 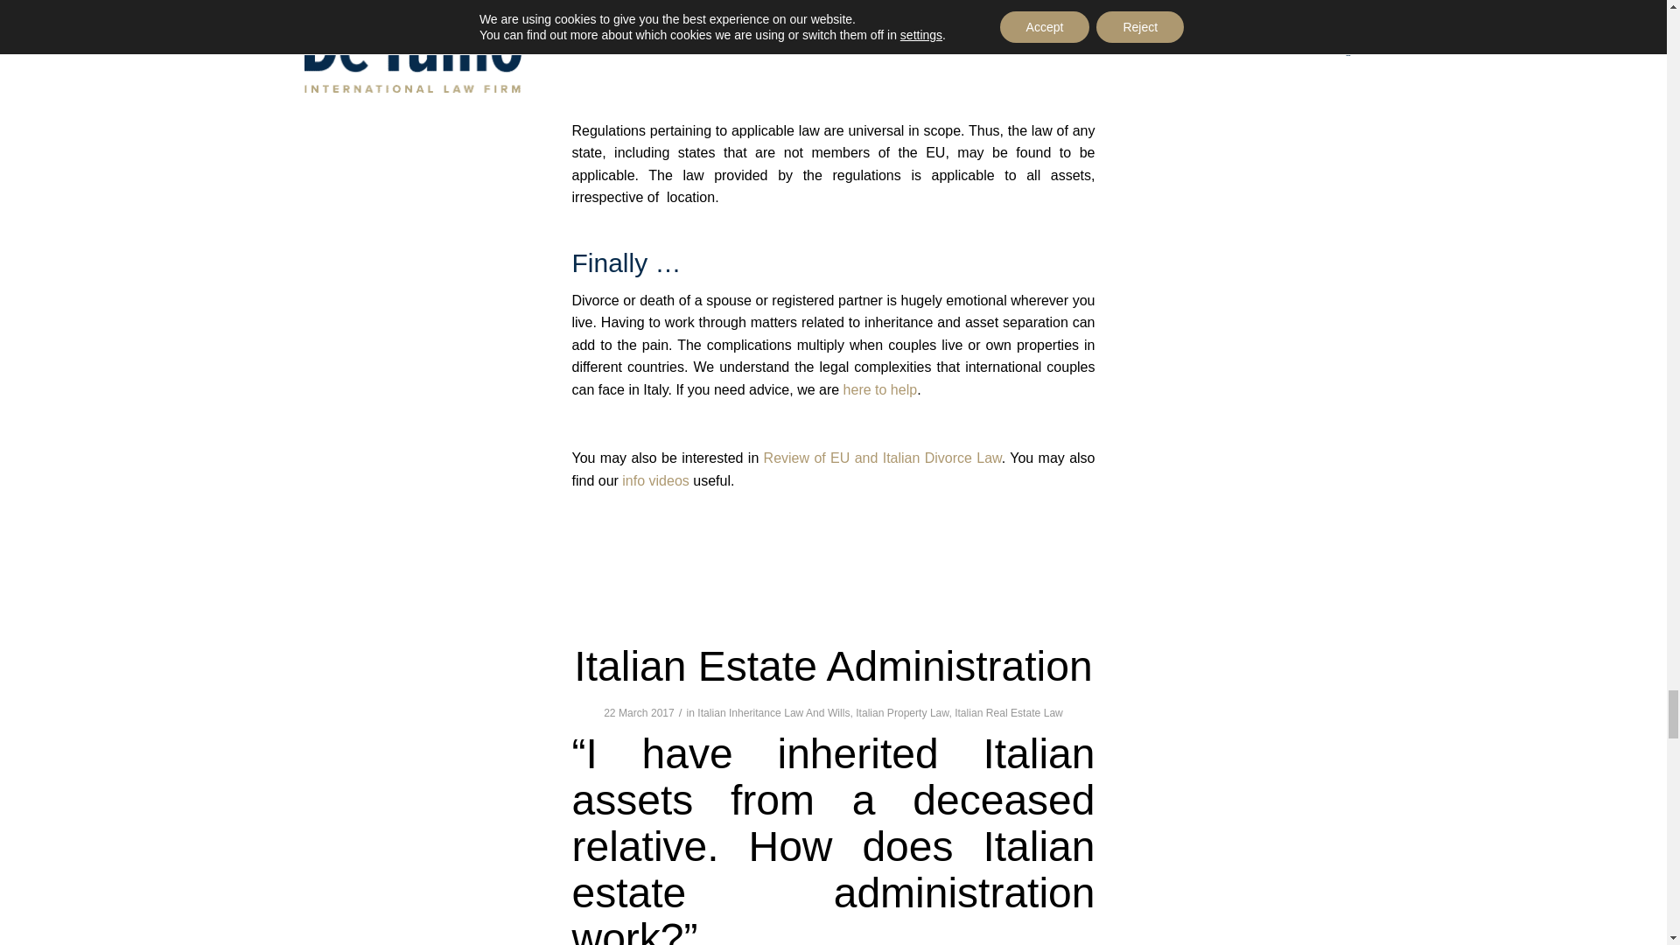 What do you see at coordinates (833, 667) in the screenshot?
I see `Permanent Link: Italian Estate Administration` at bounding box center [833, 667].